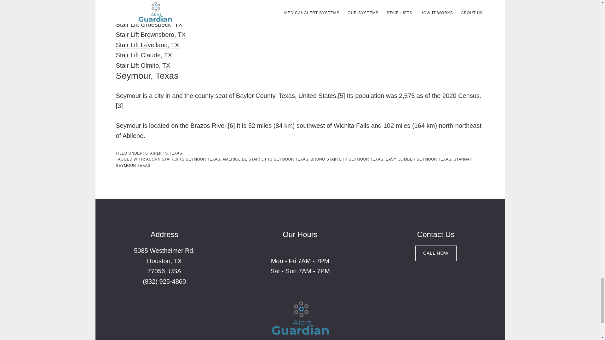  What do you see at coordinates (149, 14) in the screenshot?
I see `Stair Lift Pattonville, TX` at bounding box center [149, 14].